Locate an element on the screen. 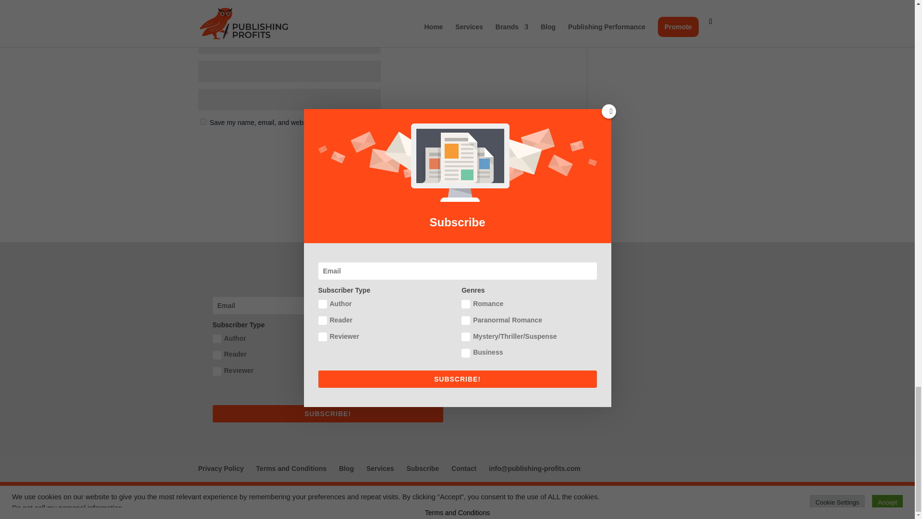 This screenshot has height=519, width=922. Privacy Policy is located at coordinates (220, 468).